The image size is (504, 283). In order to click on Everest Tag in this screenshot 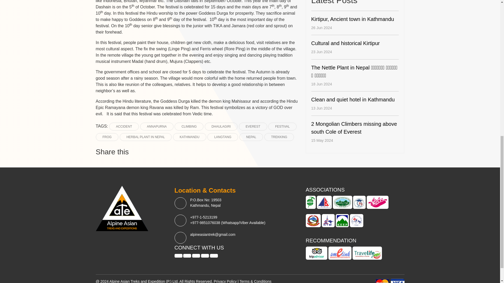, I will do `click(253, 126)`.